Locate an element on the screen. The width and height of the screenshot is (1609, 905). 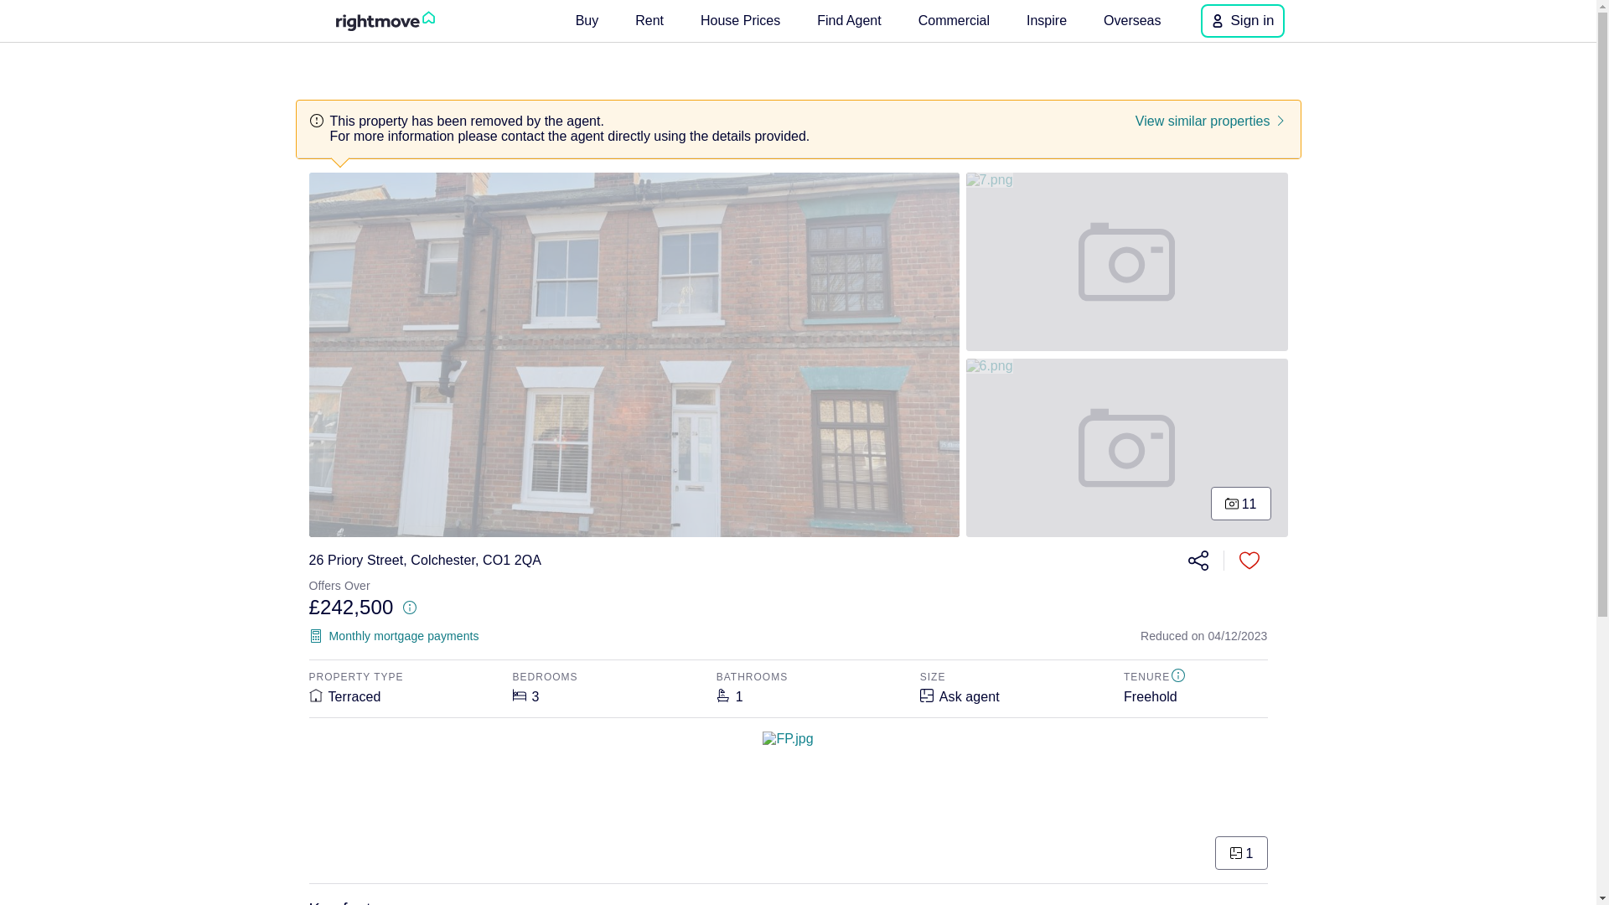
Save this property is located at coordinates (1249, 560).